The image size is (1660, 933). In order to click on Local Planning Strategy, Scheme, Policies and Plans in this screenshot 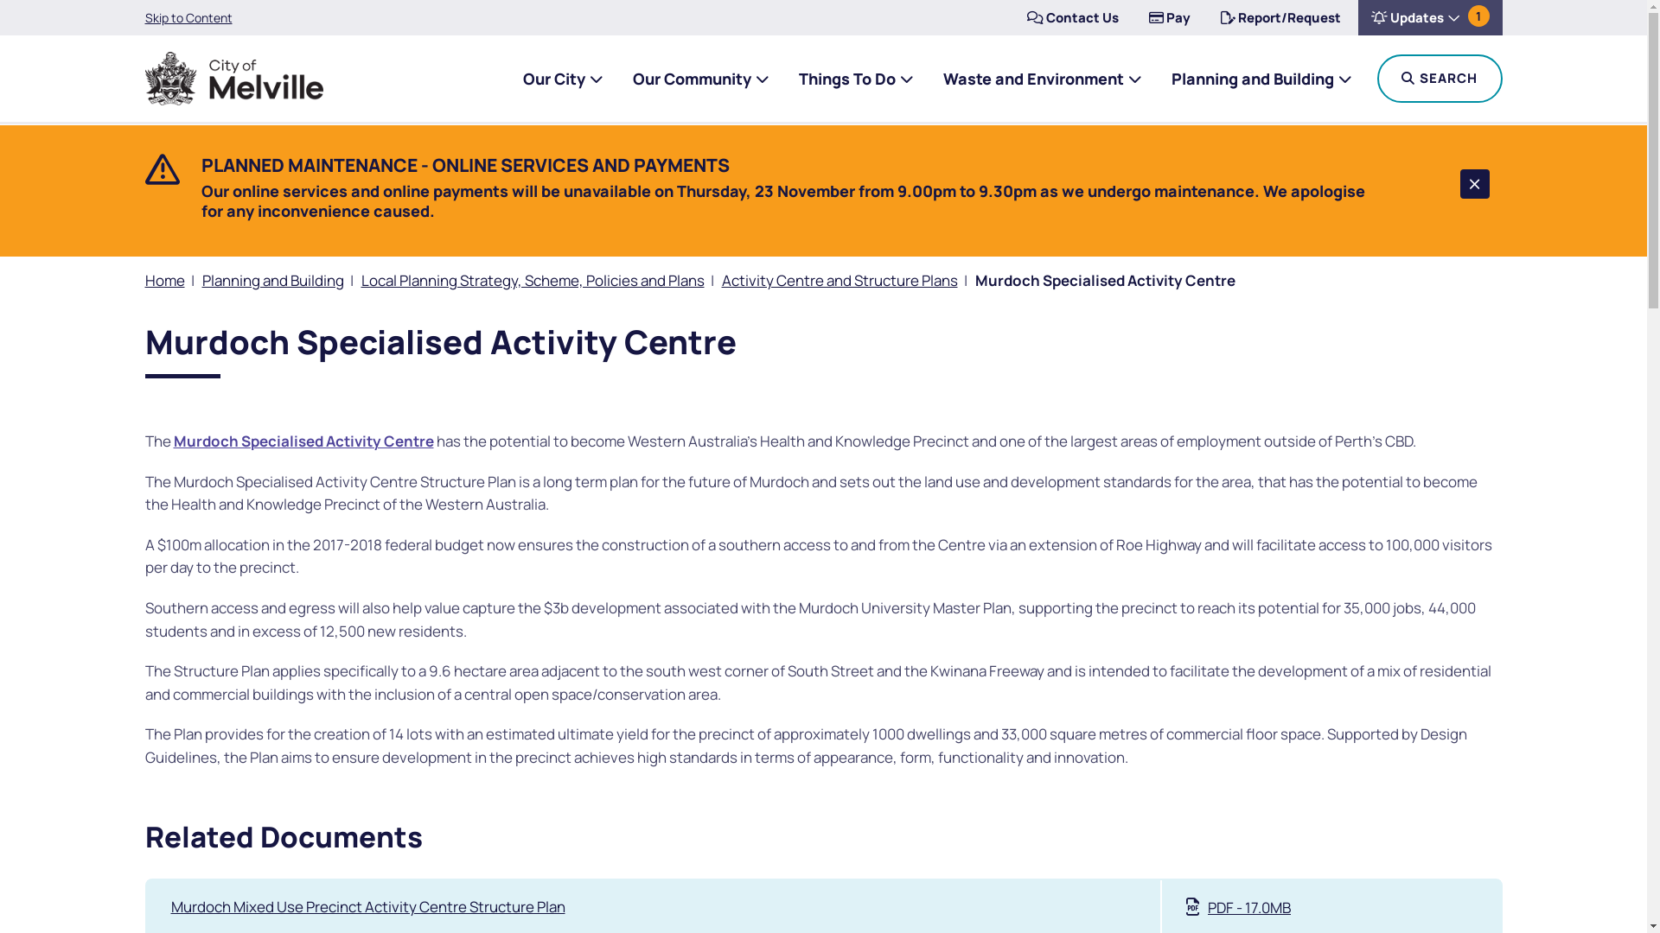, I will do `click(533, 281)`.